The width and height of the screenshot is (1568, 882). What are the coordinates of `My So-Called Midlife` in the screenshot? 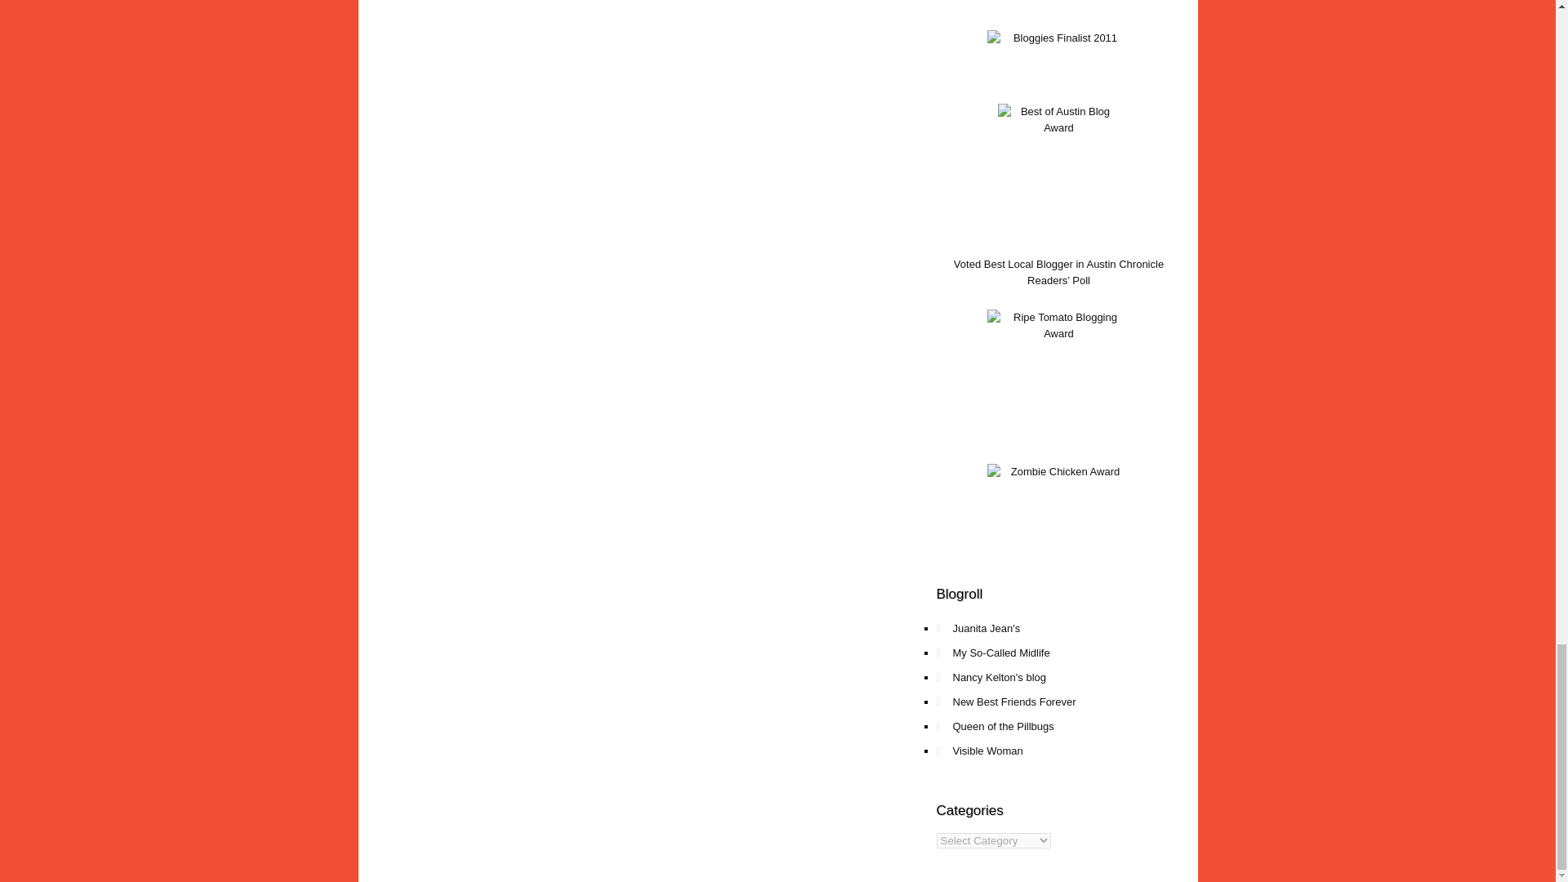 It's located at (1067, 653).